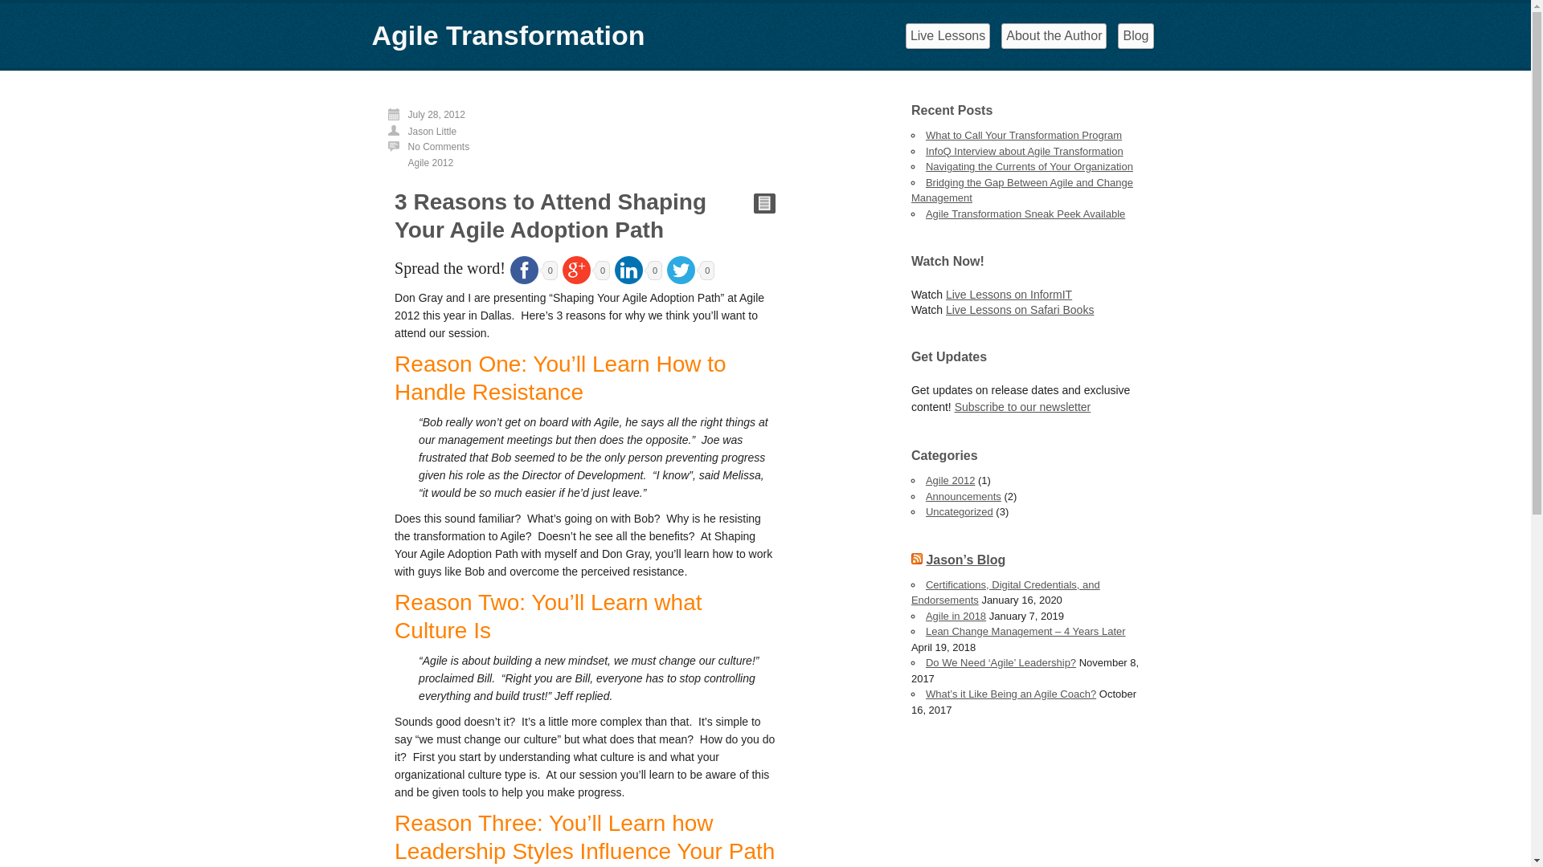 The height and width of the screenshot is (867, 1543). Describe the element at coordinates (508, 35) in the screenshot. I see `Agile Transformation` at that location.